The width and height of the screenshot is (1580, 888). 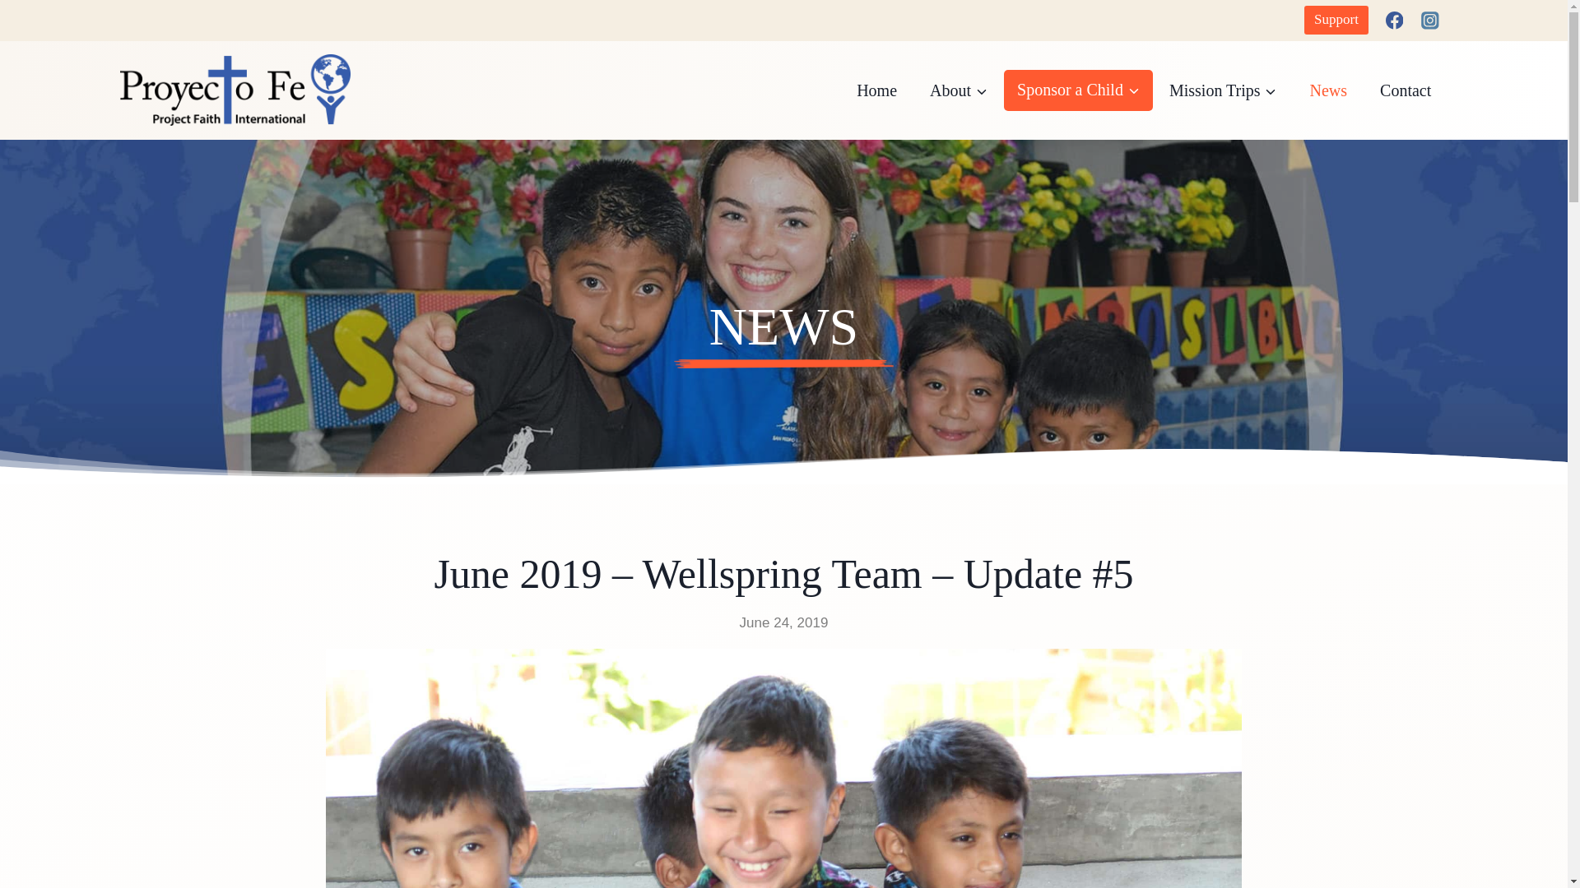 What do you see at coordinates (1078, 90) in the screenshot?
I see `Sponsor a Child` at bounding box center [1078, 90].